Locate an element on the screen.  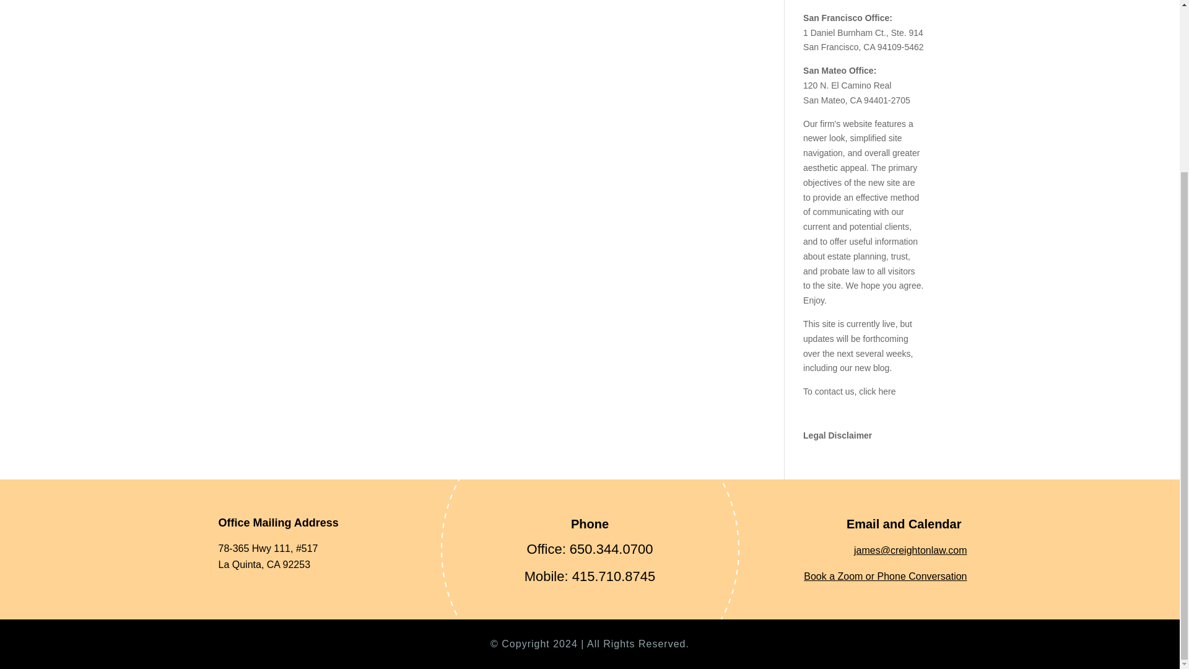
Information Regarding This Website is located at coordinates (837, 435).